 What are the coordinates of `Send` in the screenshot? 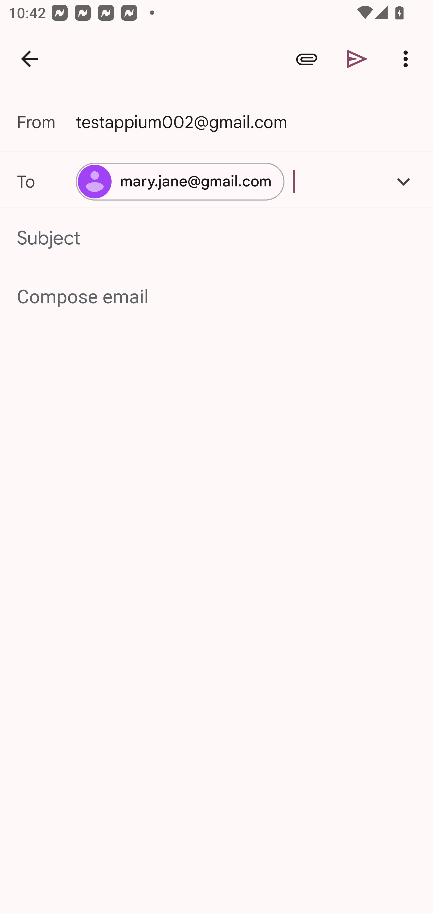 It's located at (357, 59).